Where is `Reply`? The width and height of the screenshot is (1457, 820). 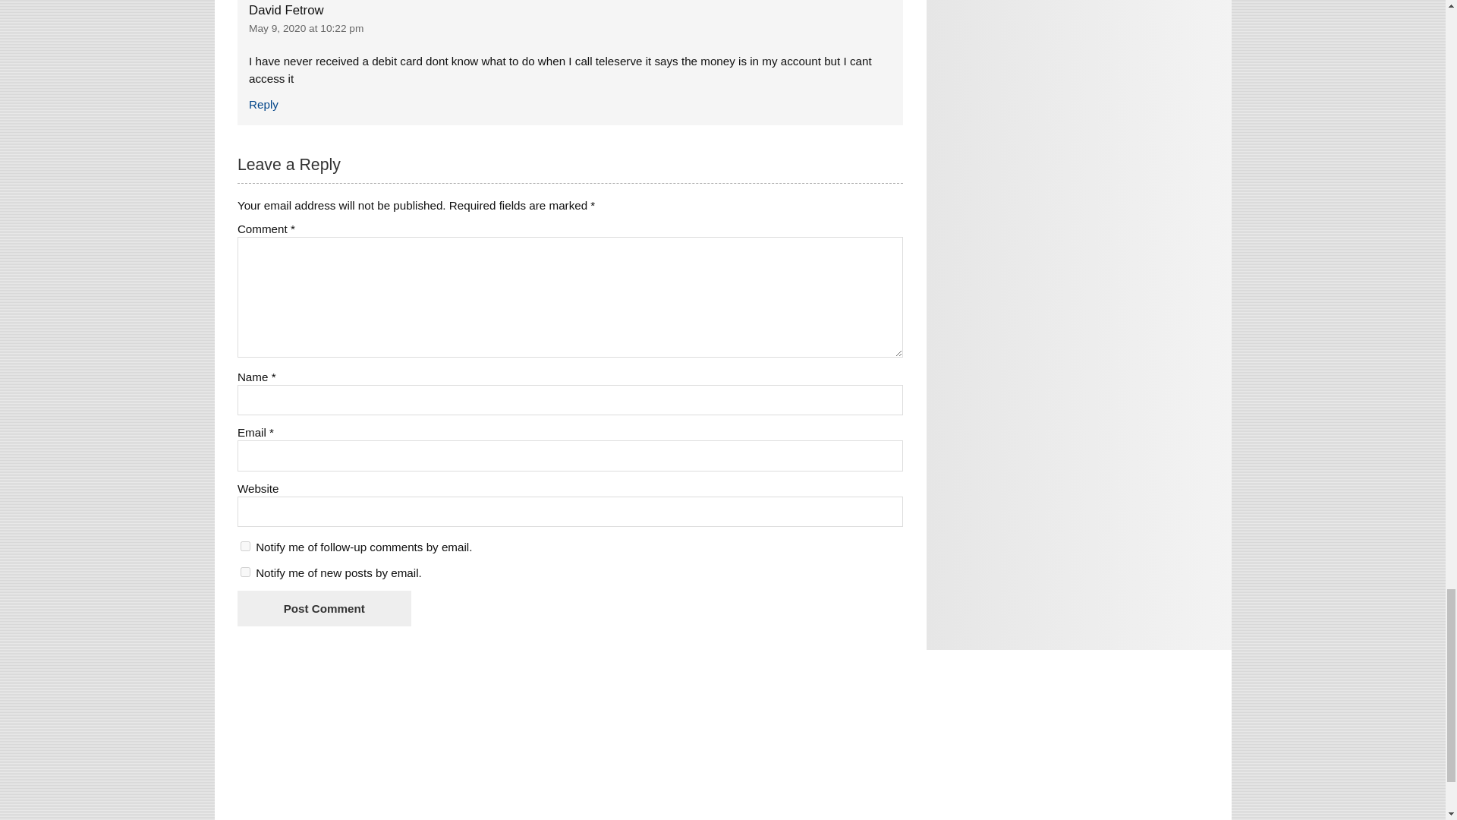 Reply is located at coordinates (263, 103).